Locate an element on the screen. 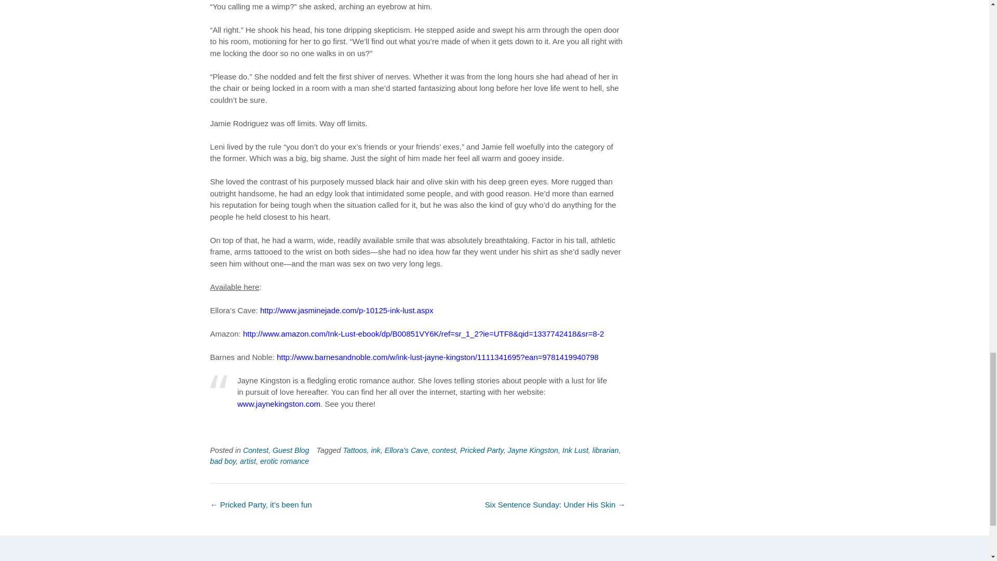  ink is located at coordinates (376, 450).